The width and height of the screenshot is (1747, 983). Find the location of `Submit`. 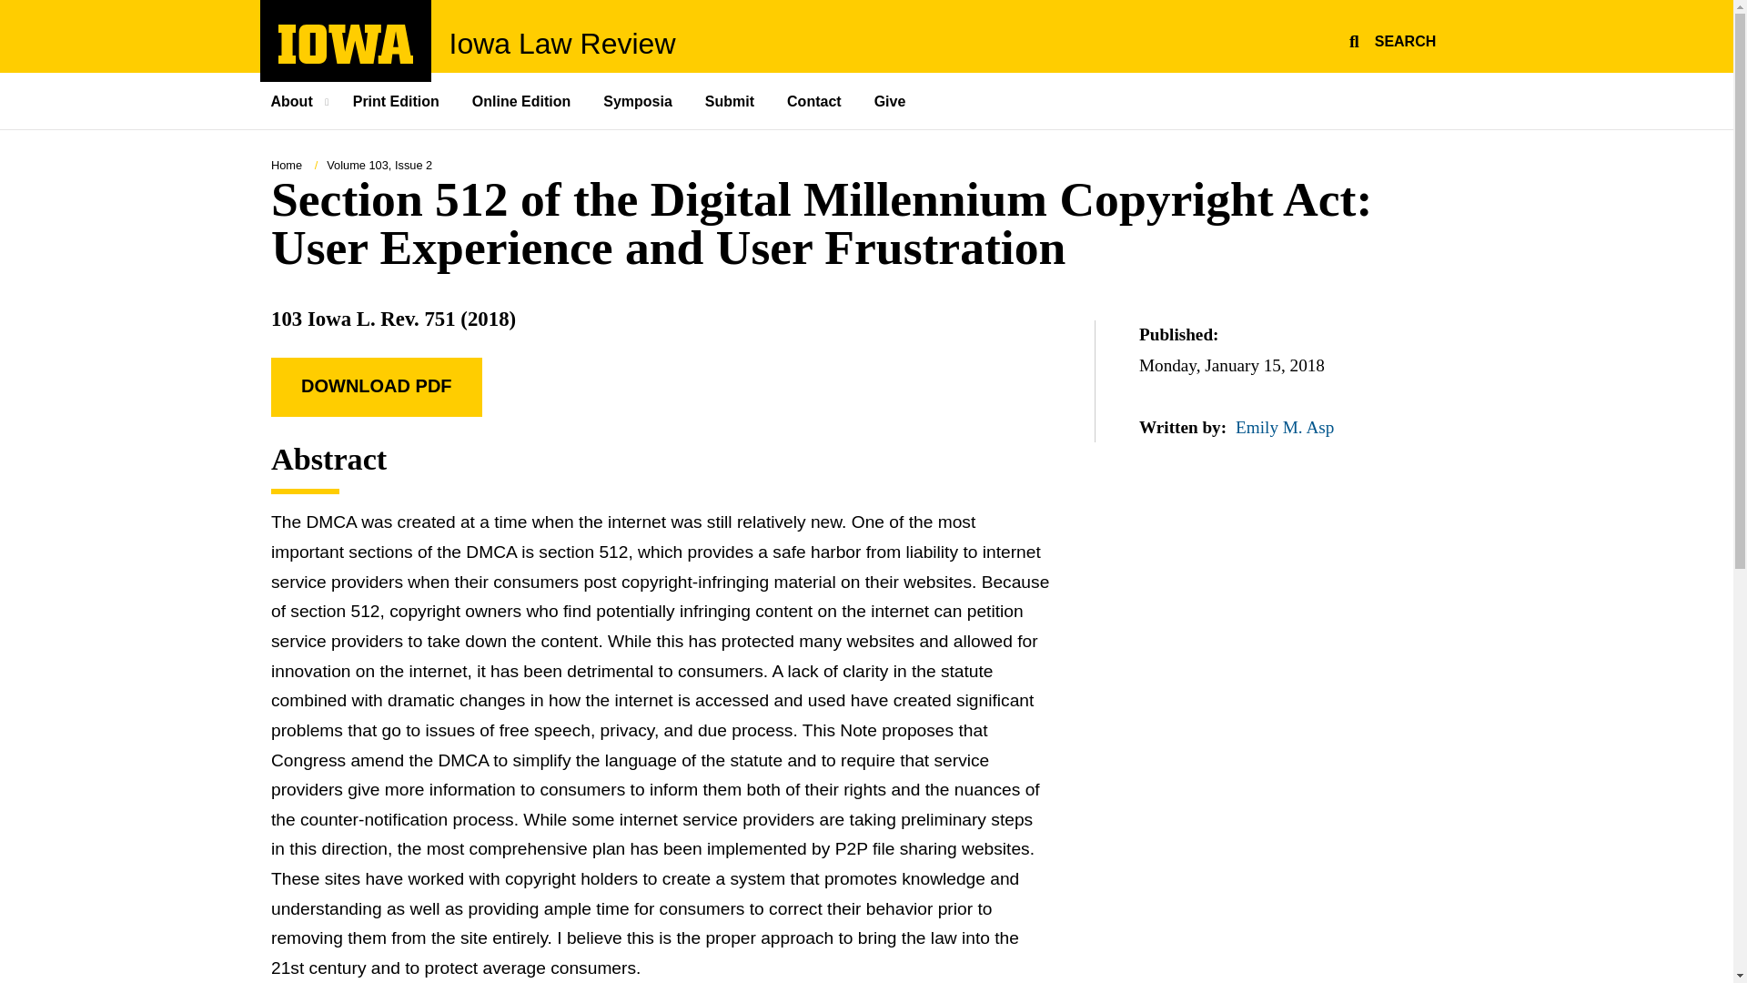

Submit is located at coordinates (379, 165).